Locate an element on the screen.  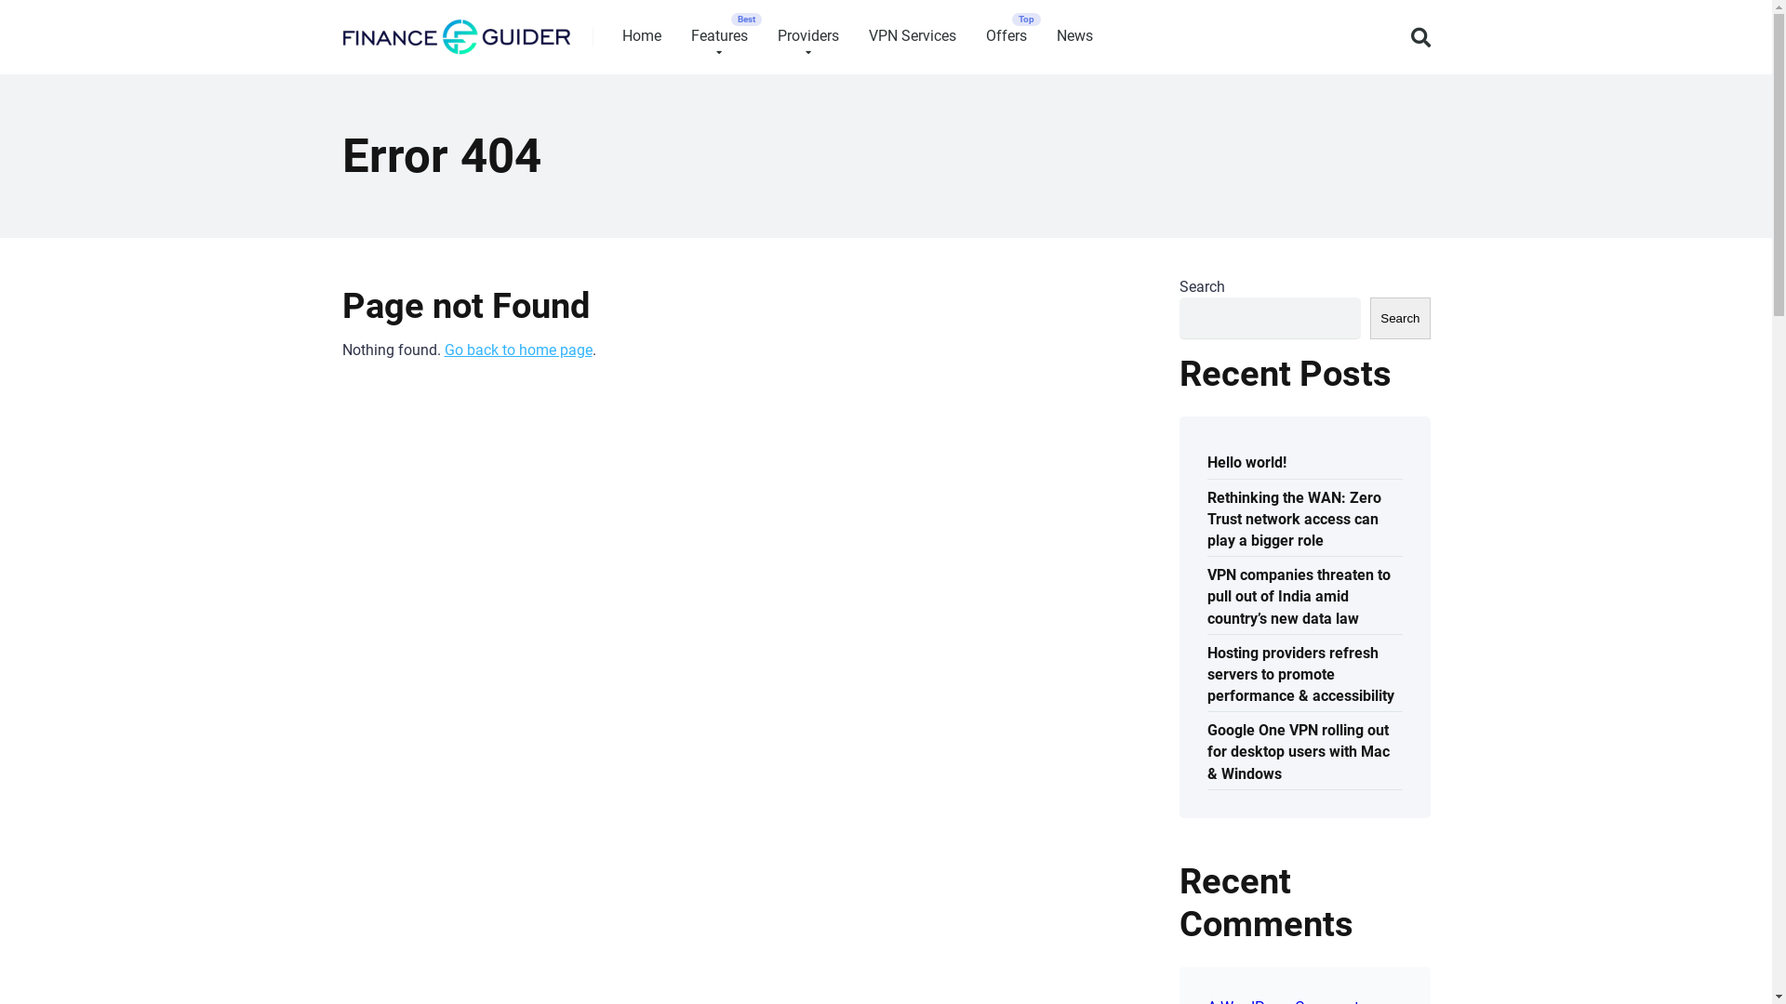
VPN Services is located at coordinates (913, 37).